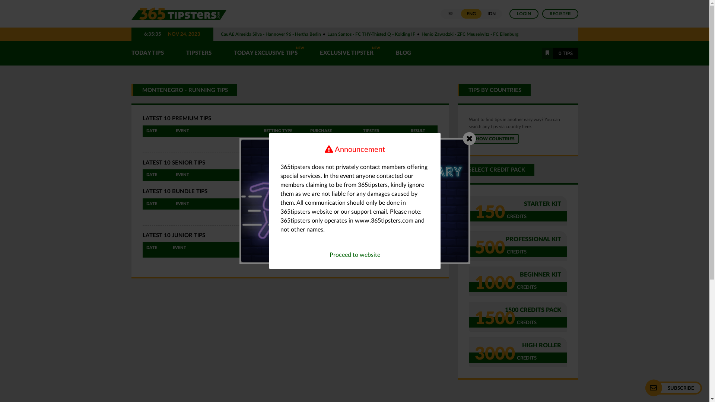 This screenshot has height=402, width=715. Describe the element at coordinates (355, 255) in the screenshot. I see `Proceed to website` at that location.